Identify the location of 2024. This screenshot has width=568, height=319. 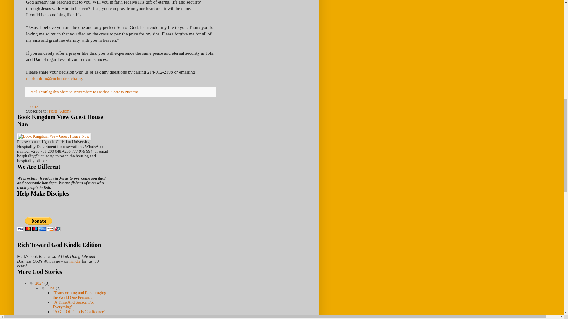
(40, 283).